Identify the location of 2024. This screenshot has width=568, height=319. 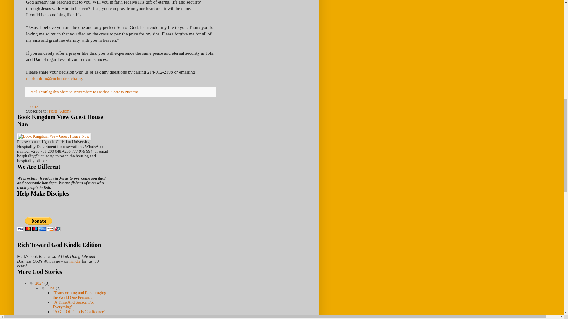
(40, 283).